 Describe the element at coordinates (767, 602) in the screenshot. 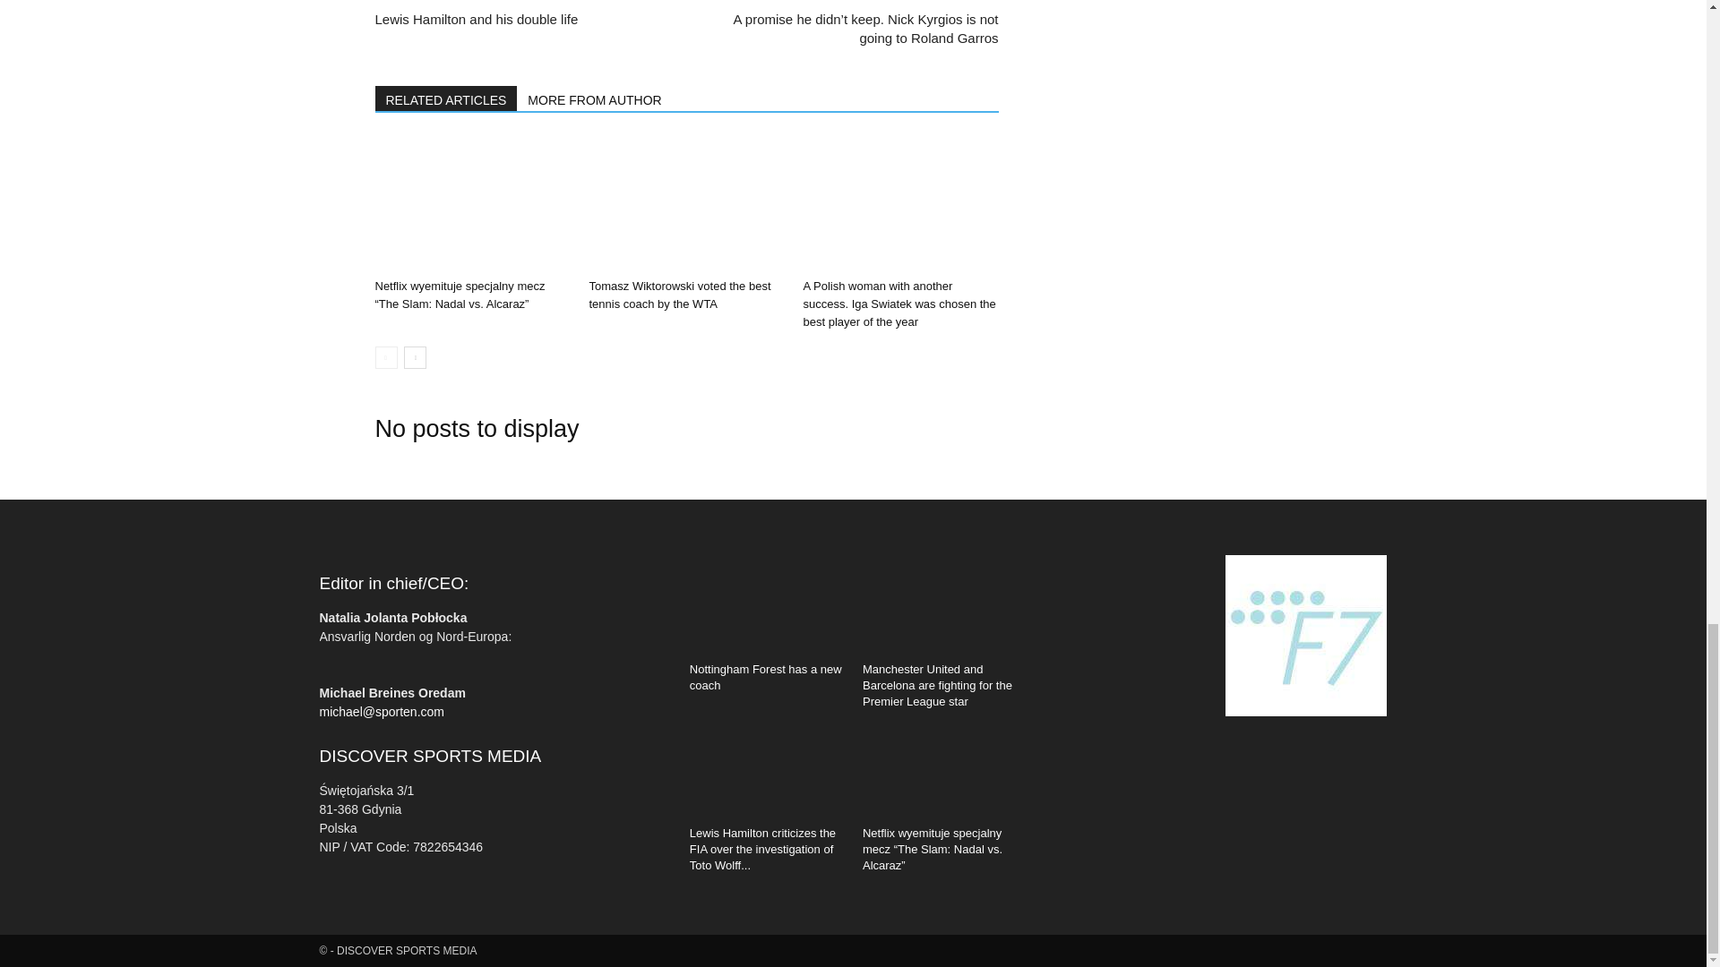

I see `Nottingham Forest has a new coach` at that location.